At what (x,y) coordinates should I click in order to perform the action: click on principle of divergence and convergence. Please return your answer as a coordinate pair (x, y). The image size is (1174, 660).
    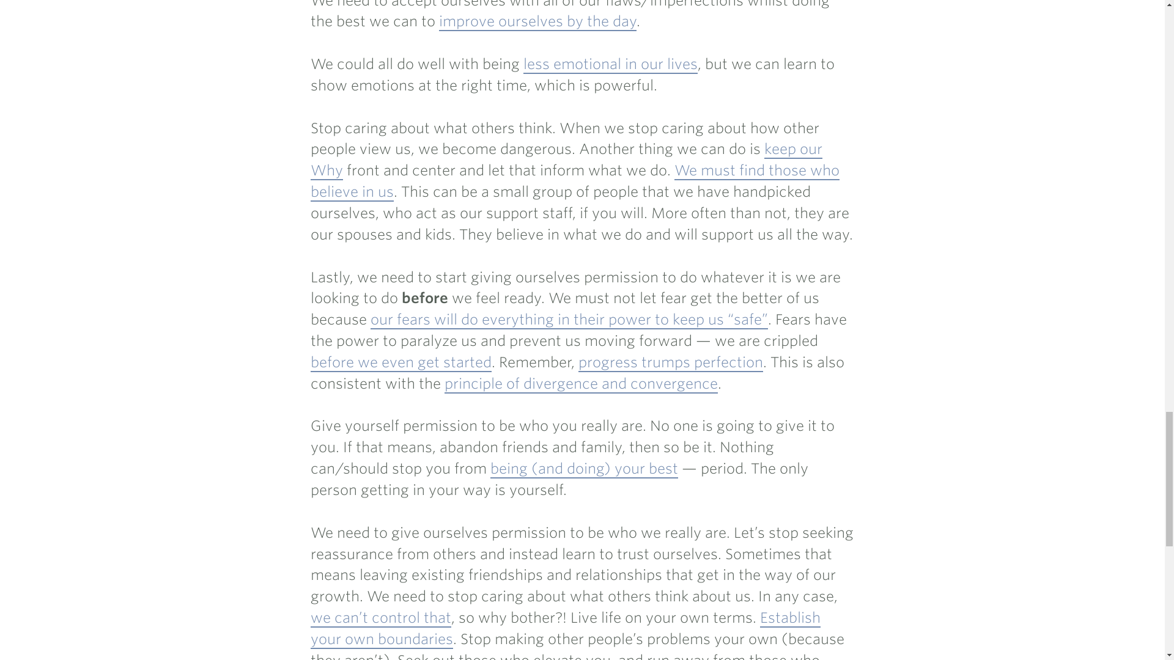
    Looking at the image, I should click on (581, 384).